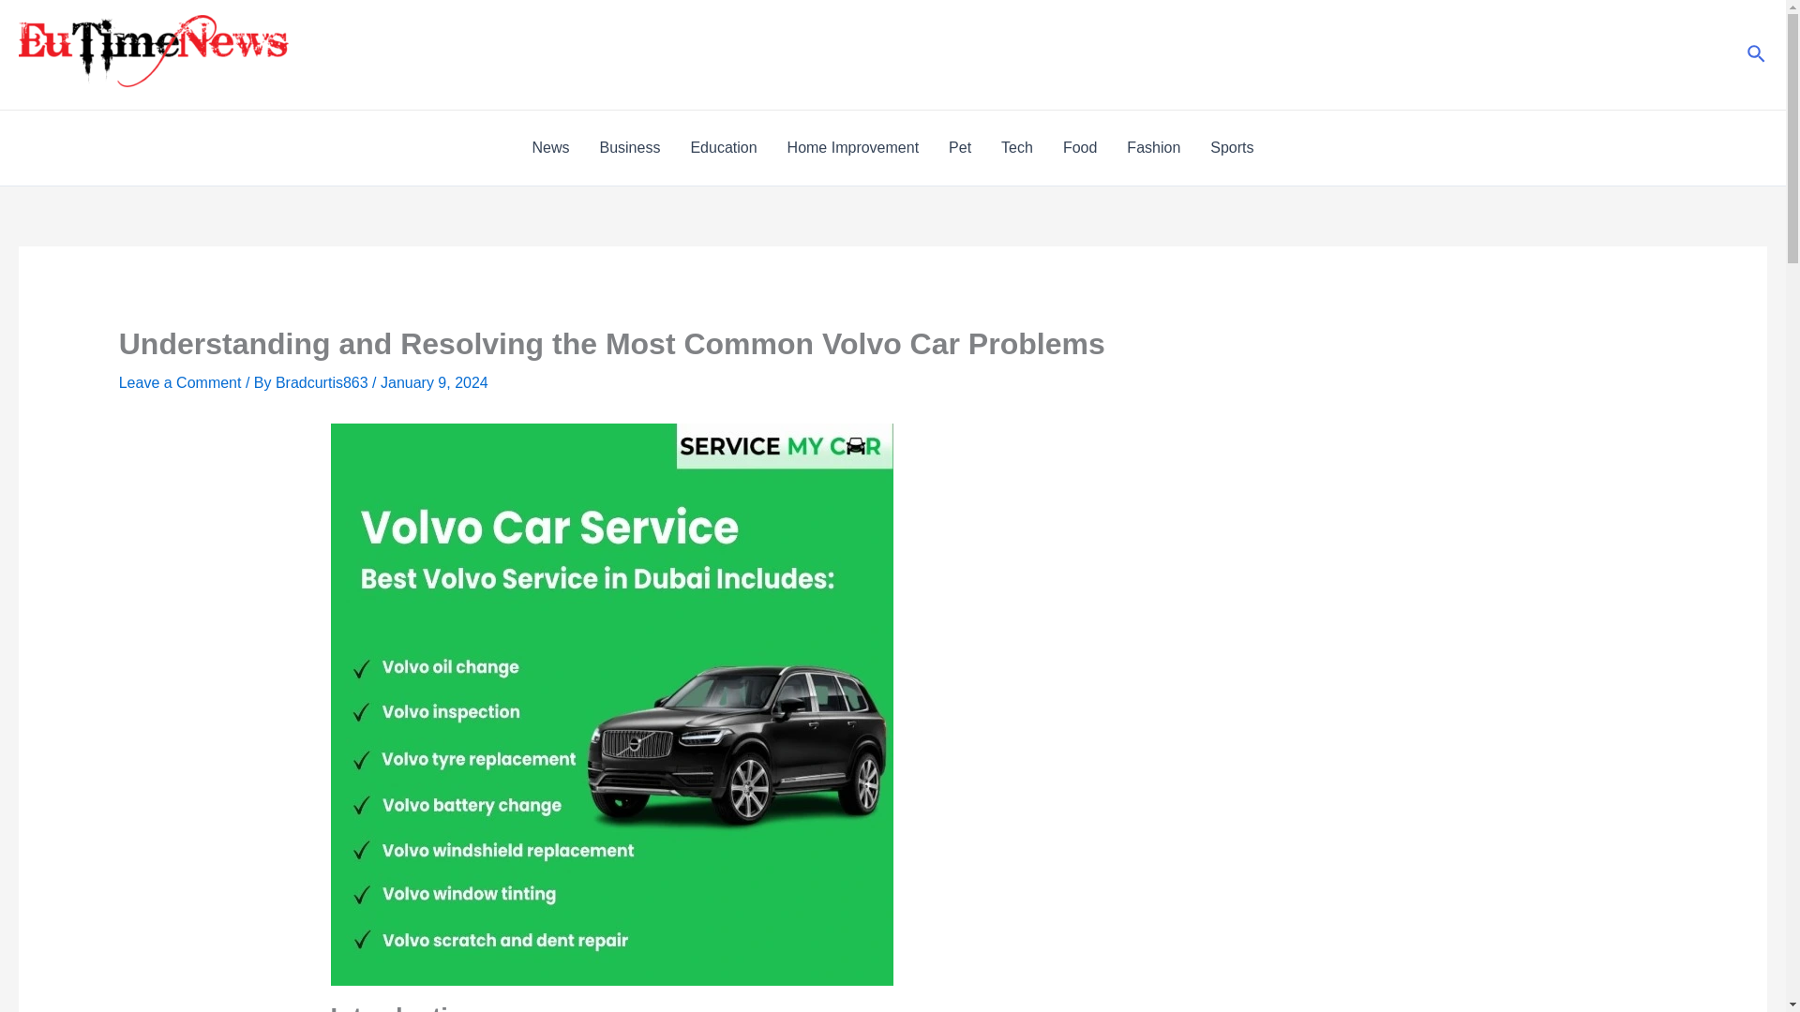 Image resolution: width=1800 pixels, height=1012 pixels. What do you see at coordinates (629, 147) in the screenshot?
I see `Business` at bounding box center [629, 147].